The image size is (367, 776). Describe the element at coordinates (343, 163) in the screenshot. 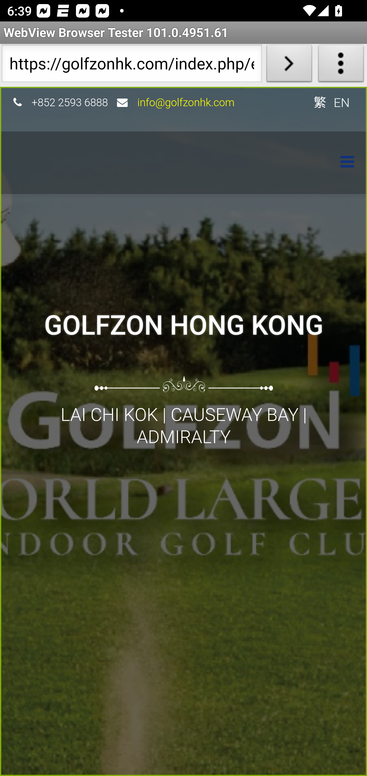

I see `` at that location.